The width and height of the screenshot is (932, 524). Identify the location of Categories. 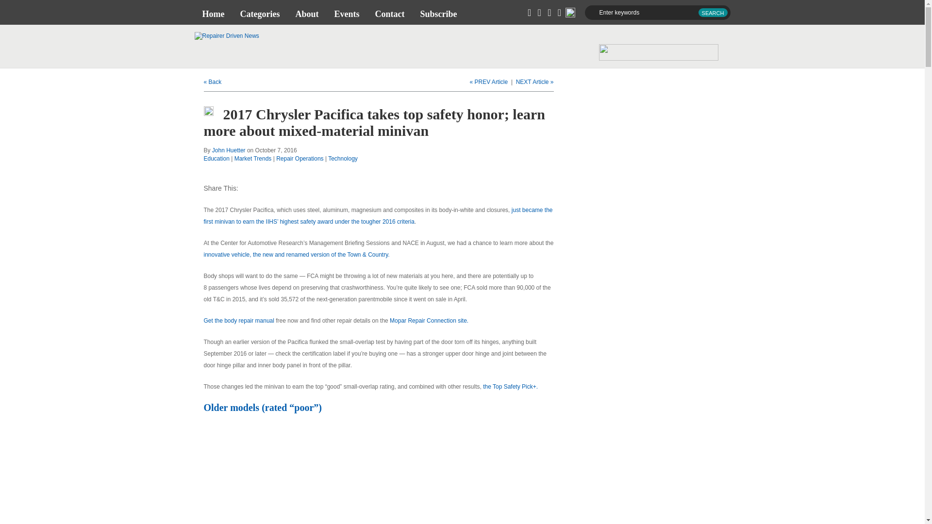
(259, 14).